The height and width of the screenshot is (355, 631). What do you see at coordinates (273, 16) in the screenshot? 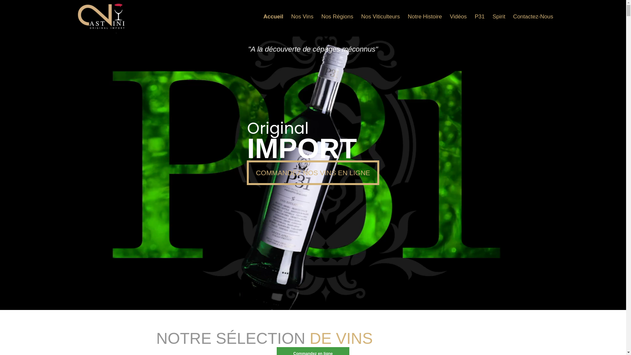
I see `Accueil` at bounding box center [273, 16].